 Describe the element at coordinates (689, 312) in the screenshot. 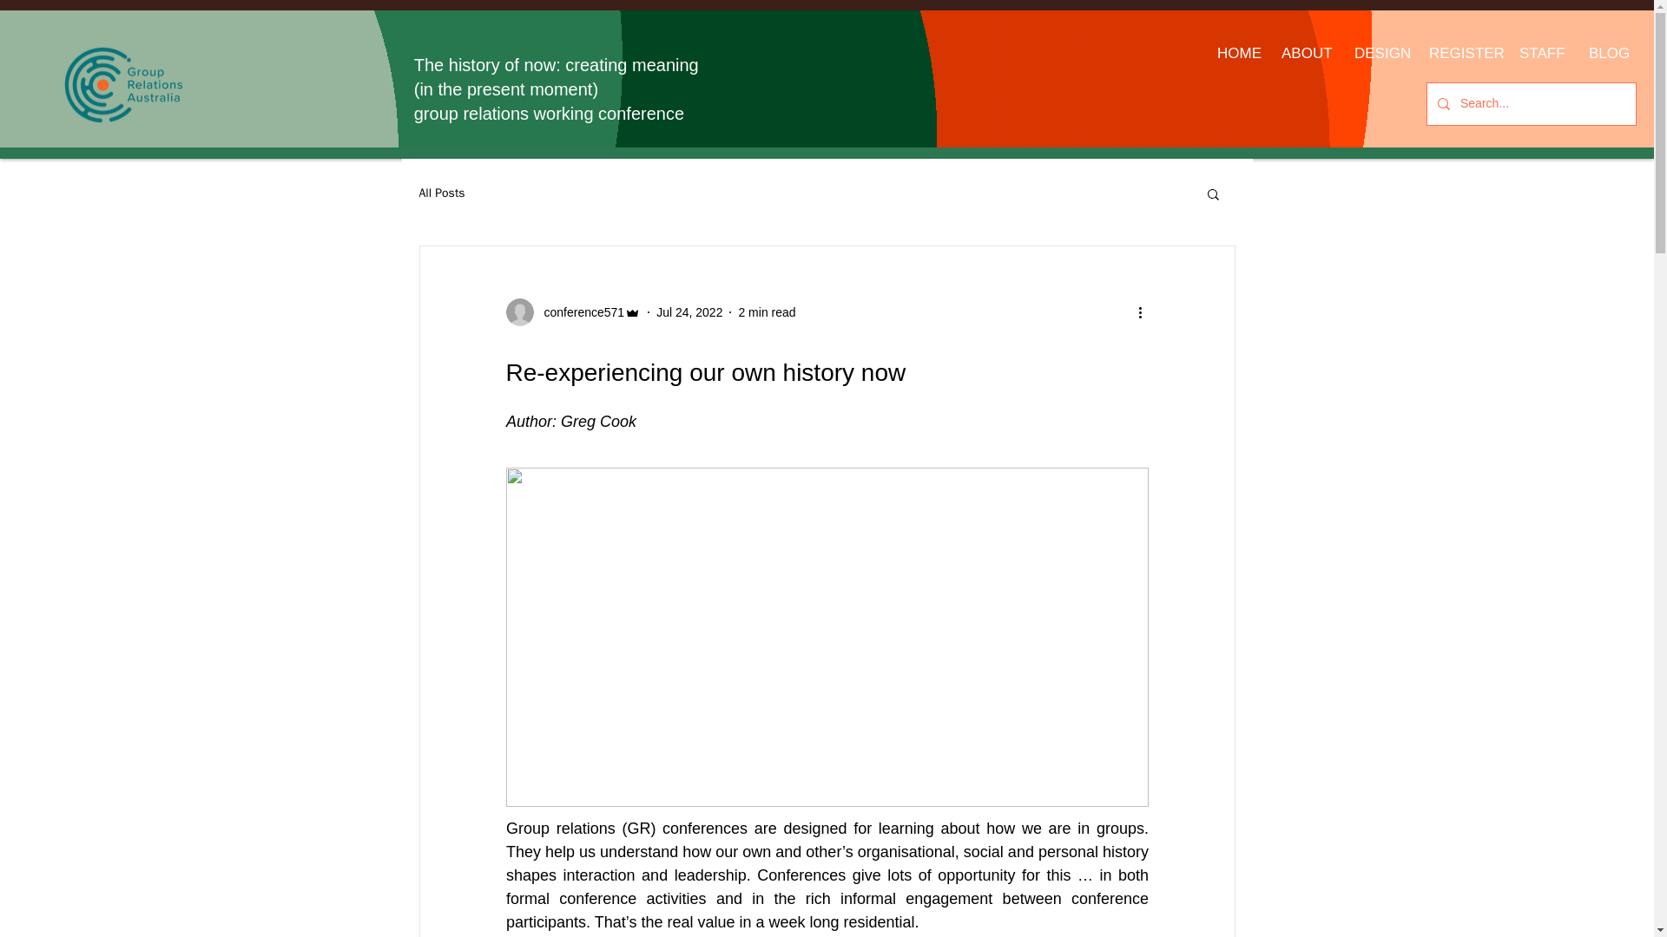

I see `Jul 24, 2022` at that location.